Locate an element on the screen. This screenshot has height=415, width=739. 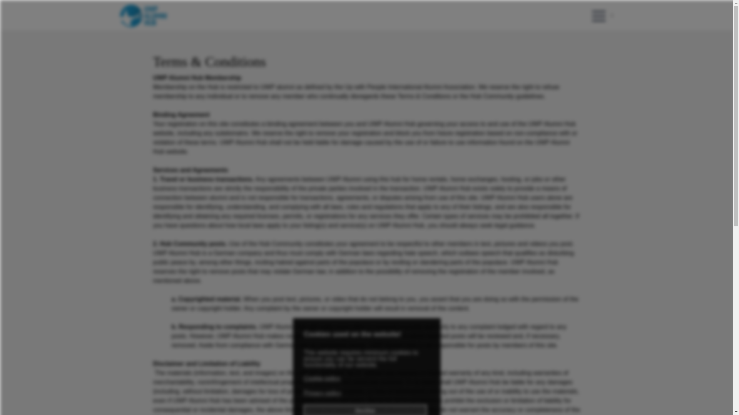
Cookie policy is located at coordinates (323, 378).